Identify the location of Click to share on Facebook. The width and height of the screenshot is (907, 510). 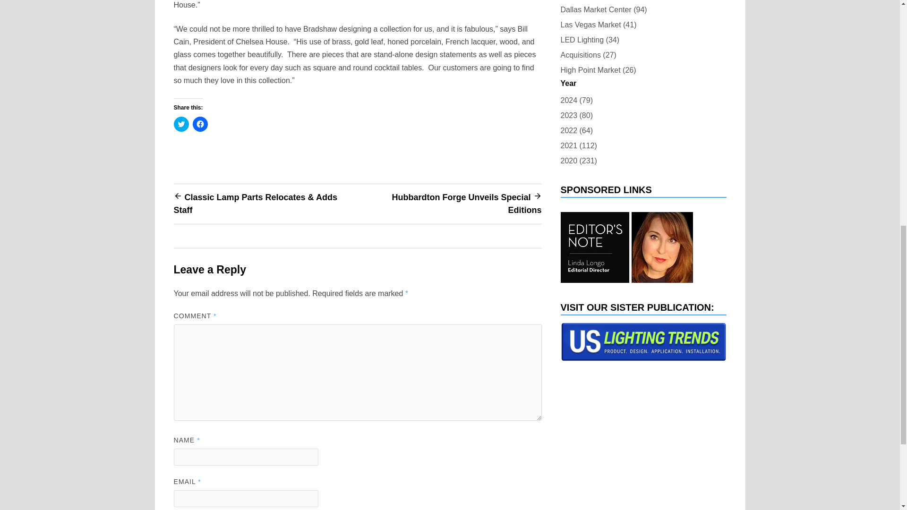
(200, 124).